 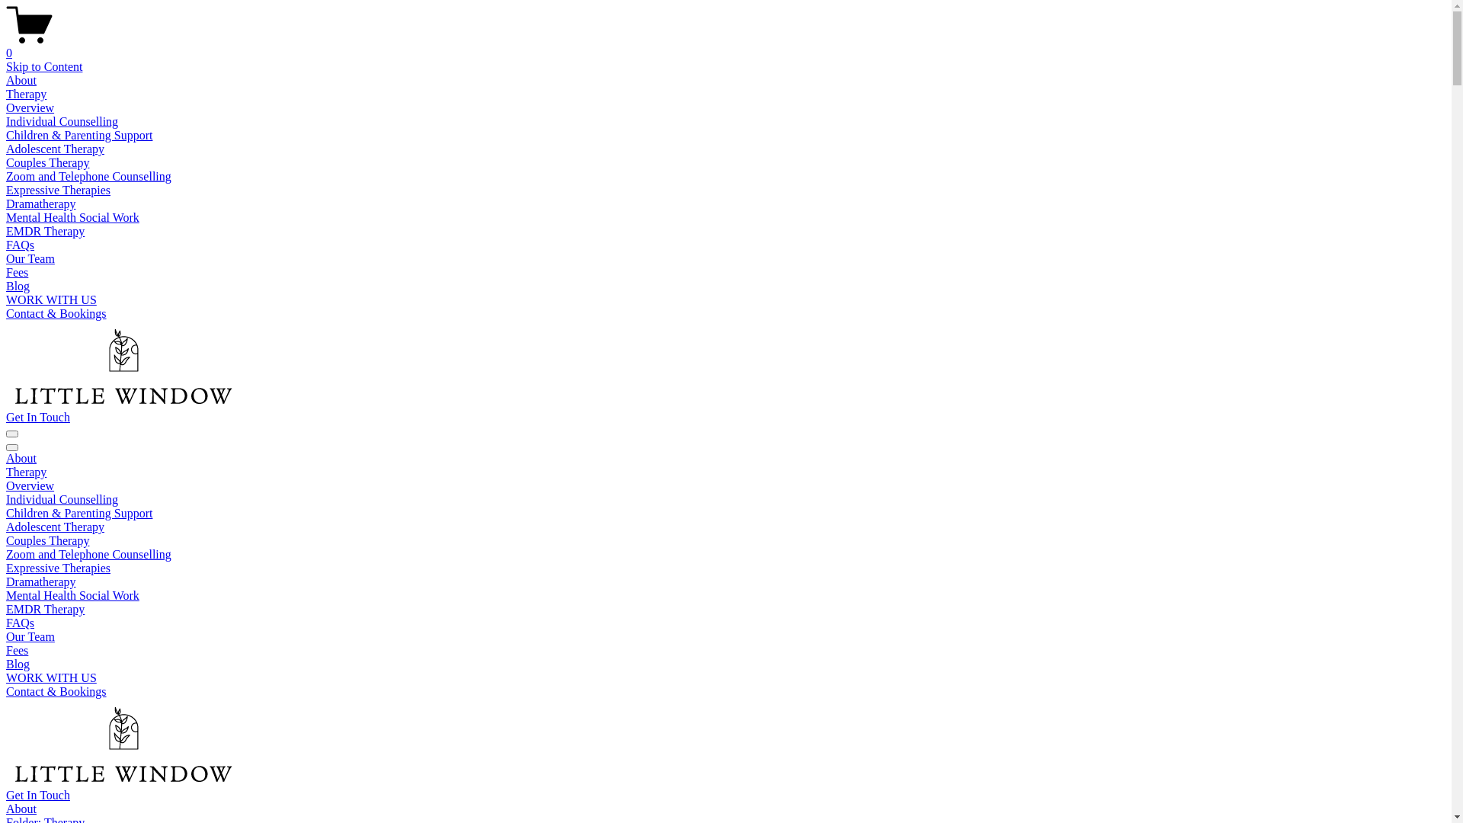 What do you see at coordinates (44, 67) in the screenshot?
I see `Skip to Content` at bounding box center [44, 67].